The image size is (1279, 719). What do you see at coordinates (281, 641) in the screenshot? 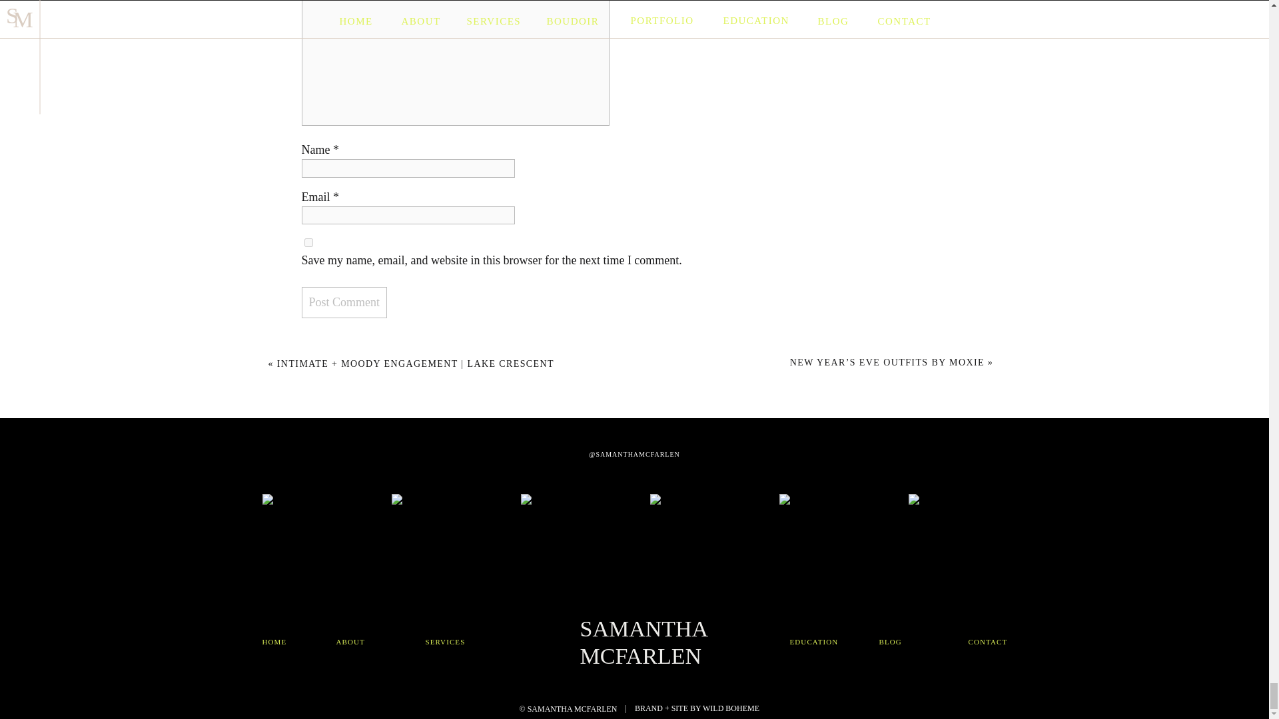
I see `HOME` at bounding box center [281, 641].